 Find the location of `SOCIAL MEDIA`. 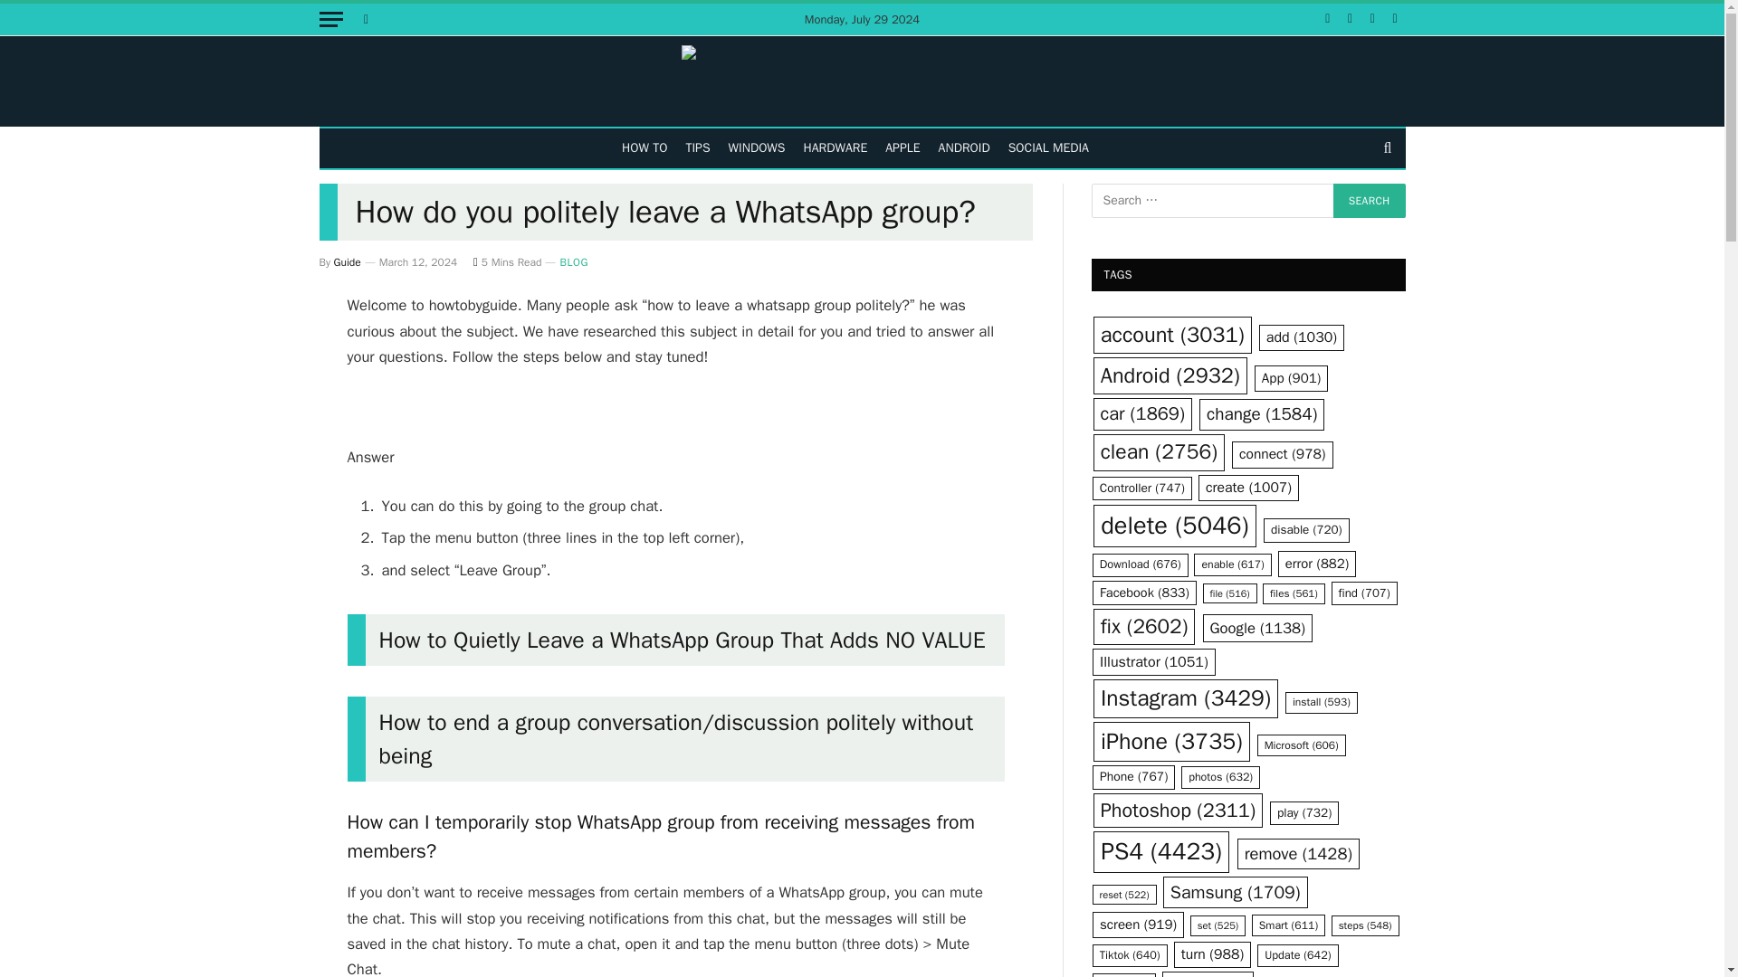

SOCIAL MEDIA is located at coordinates (1048, 147).